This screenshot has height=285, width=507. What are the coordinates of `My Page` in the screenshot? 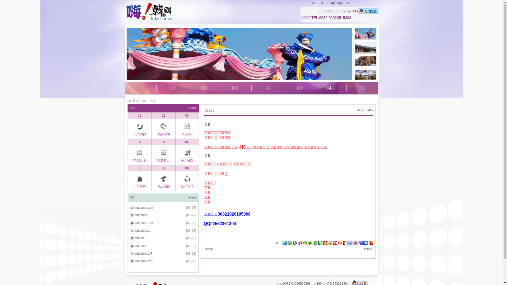 It's located at (336, 3).